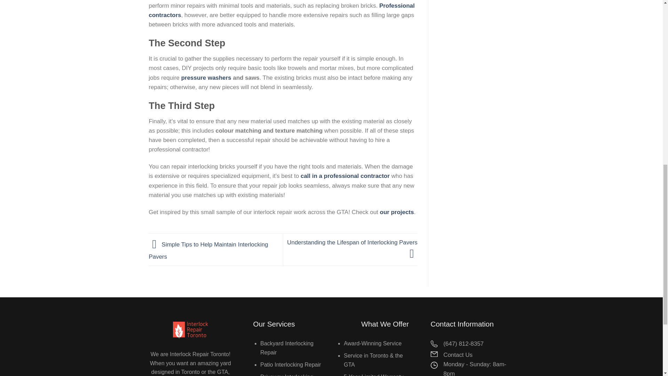 The height and width of the screenshot is (376, 668). What do you see at coordinates (397, 212) in the screenshot?
I see `our projects` at bounding box center [397, 212].